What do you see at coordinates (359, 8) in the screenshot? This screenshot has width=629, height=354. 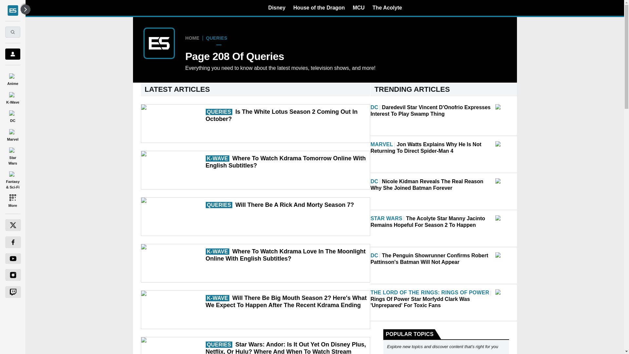 I see `MCU` at bounding box center [359, 8].